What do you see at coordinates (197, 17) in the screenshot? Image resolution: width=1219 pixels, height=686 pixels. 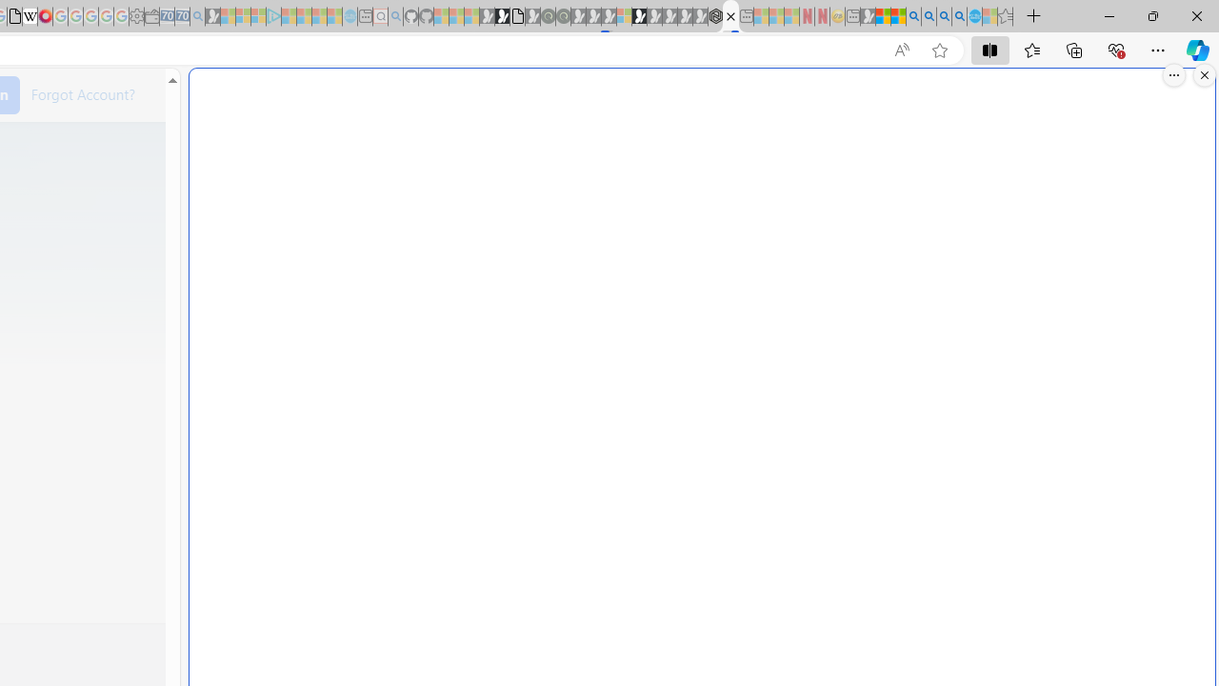 I see `Bing Real Estate - Home sales and rental listings - Sleeping` at bounding box center [197, 17].